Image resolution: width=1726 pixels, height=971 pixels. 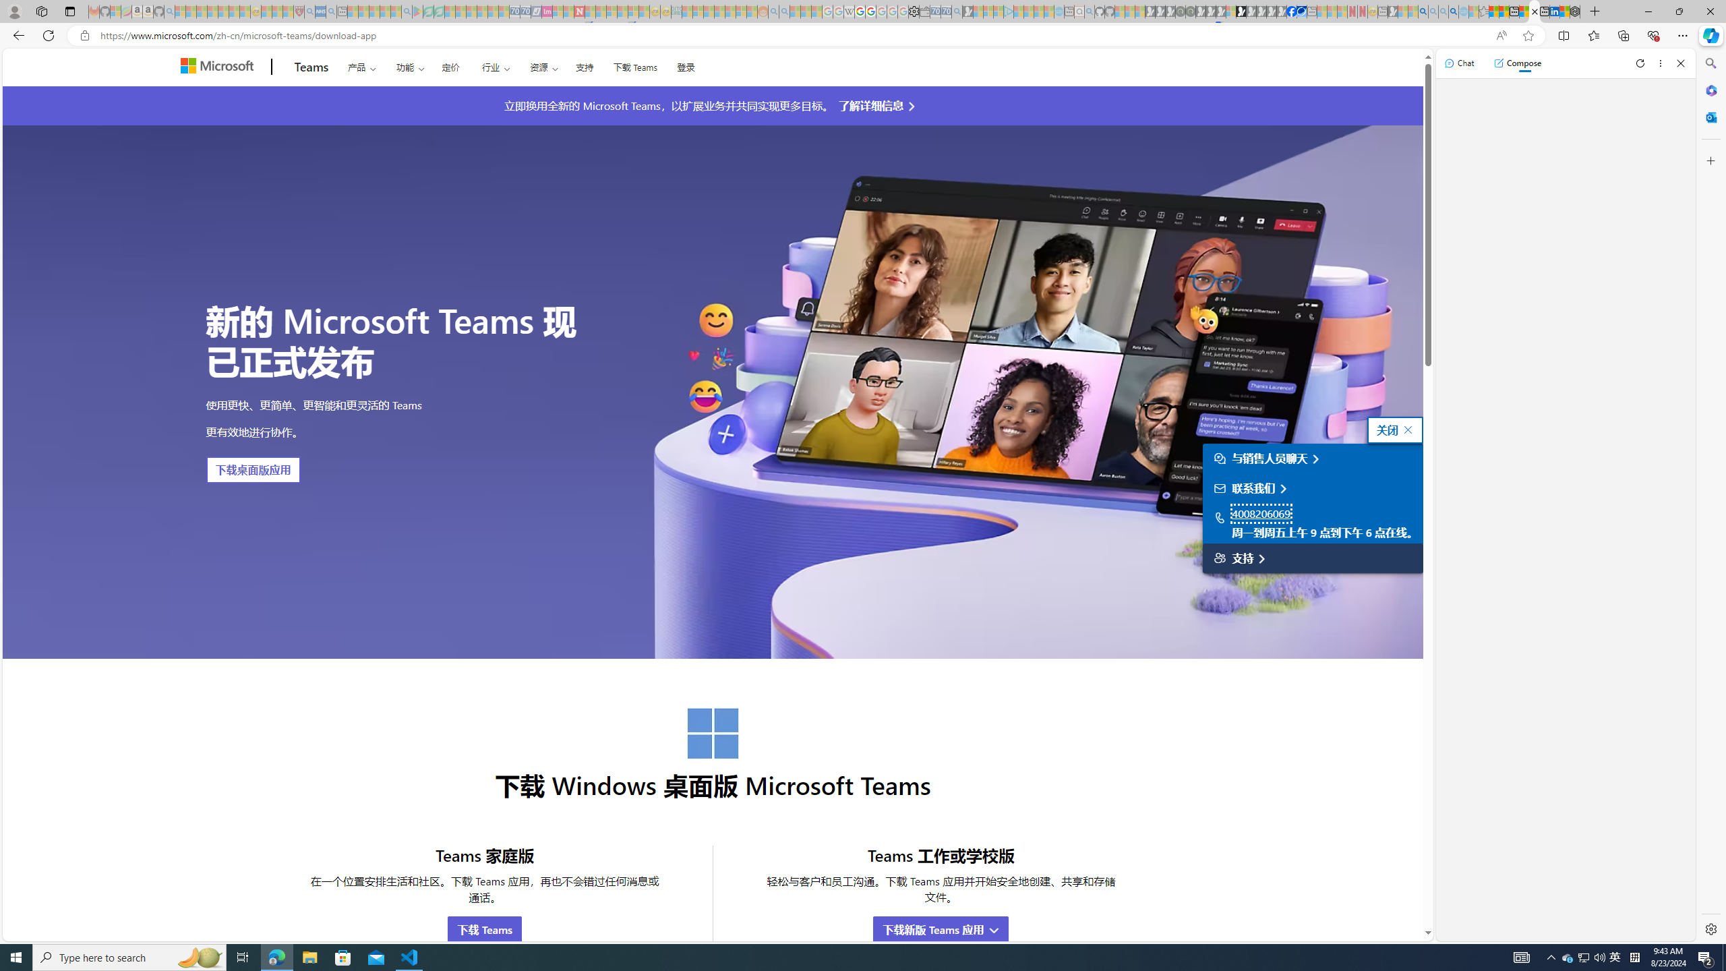 I want to click on google - Search - Sleeping, so click(x=406, y=11).